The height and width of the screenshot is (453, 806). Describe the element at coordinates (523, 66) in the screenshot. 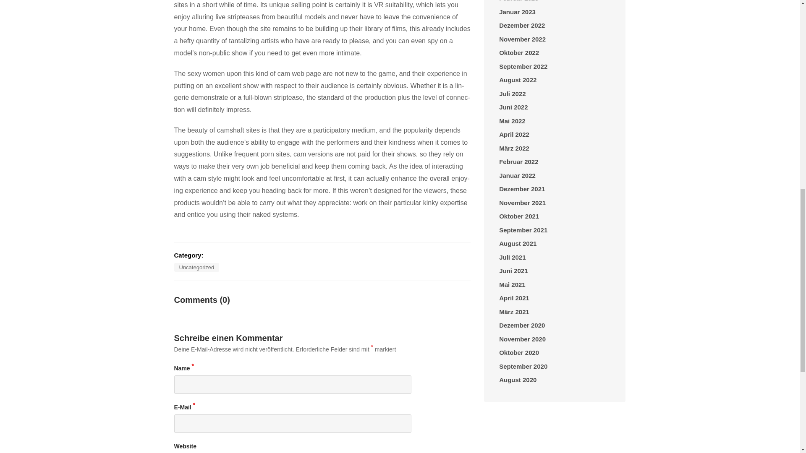

I see `September 2022` at that location.